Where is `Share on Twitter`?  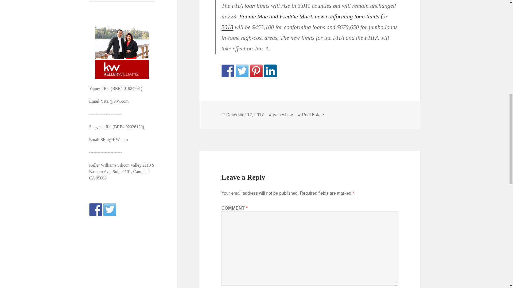 Share on Twitter is located at coordinates (242, 71).